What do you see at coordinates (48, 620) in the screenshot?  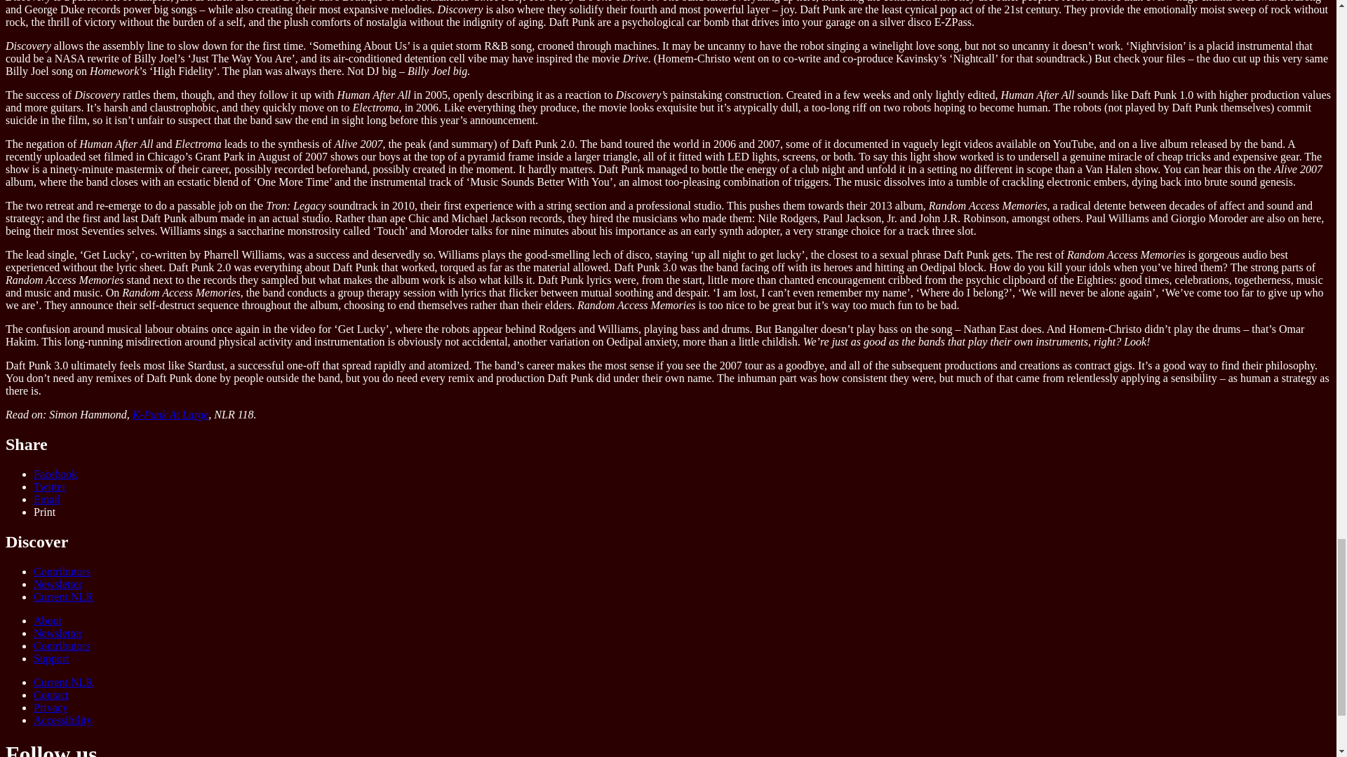 I see `About` at bounding box center [48, 620].